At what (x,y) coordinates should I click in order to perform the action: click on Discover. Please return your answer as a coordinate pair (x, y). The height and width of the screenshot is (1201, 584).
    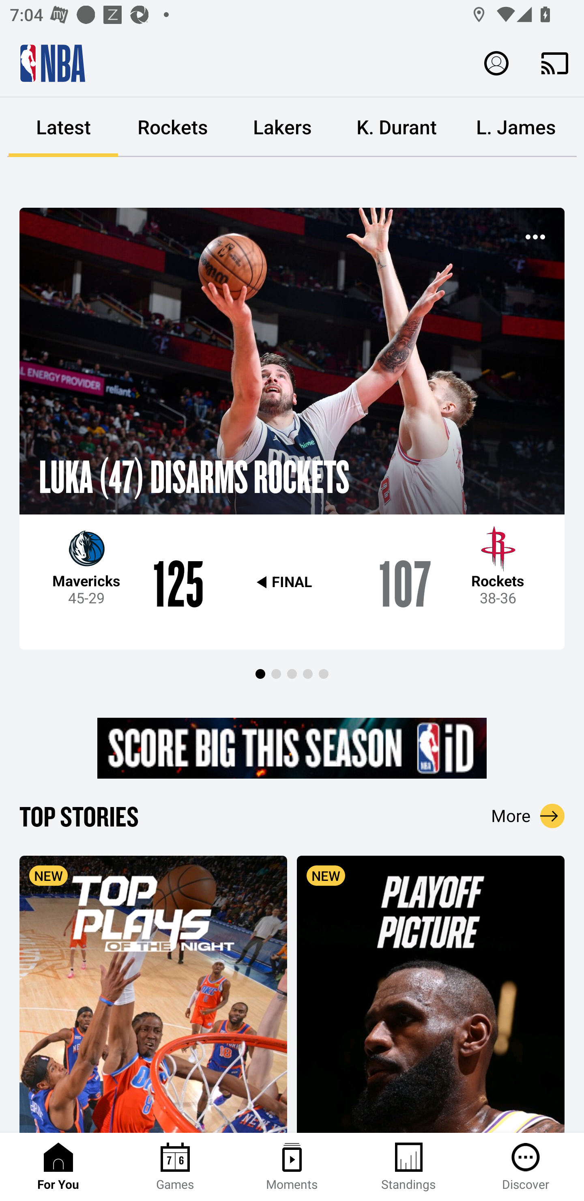
    Looking at the image, I should click on (526, 1167).